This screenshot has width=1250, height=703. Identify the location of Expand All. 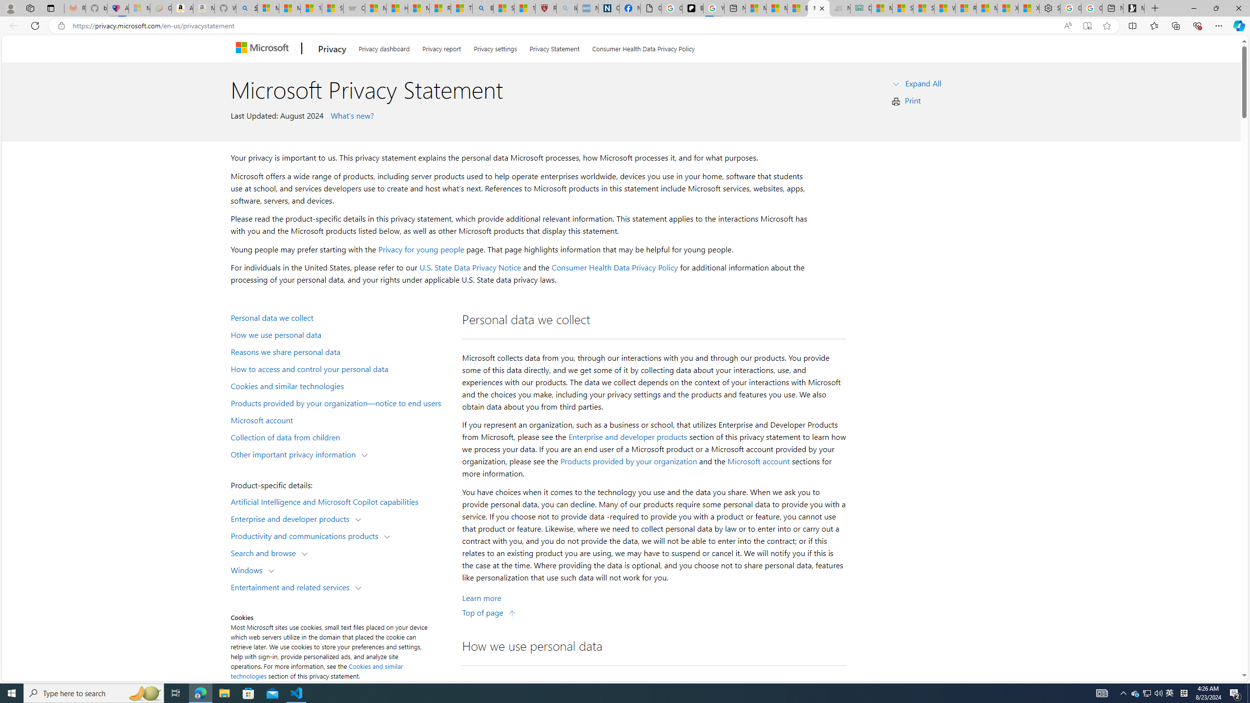
(924, 83).